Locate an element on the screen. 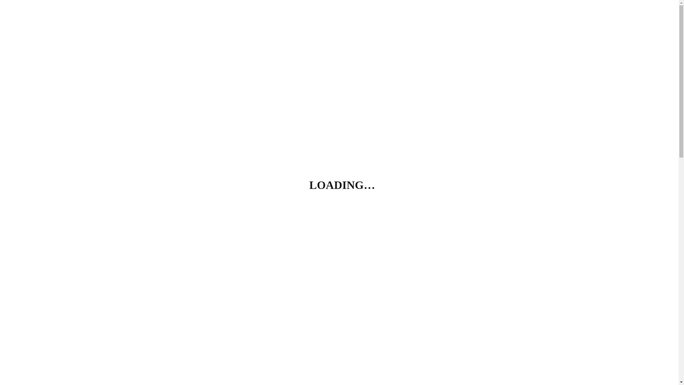 This screenshot has height=385, width=684. NEIGHBORHOOD is located at coordinates (485, 27).